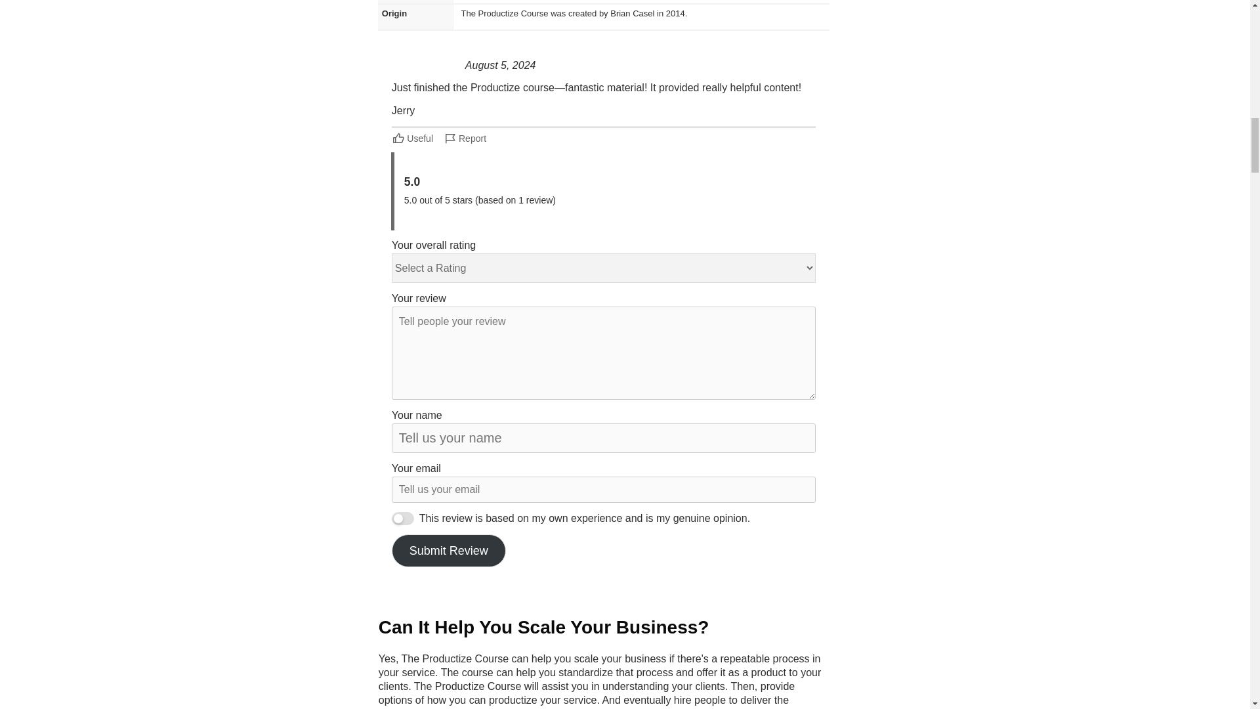  I want to click on Report, so click(465, 138).